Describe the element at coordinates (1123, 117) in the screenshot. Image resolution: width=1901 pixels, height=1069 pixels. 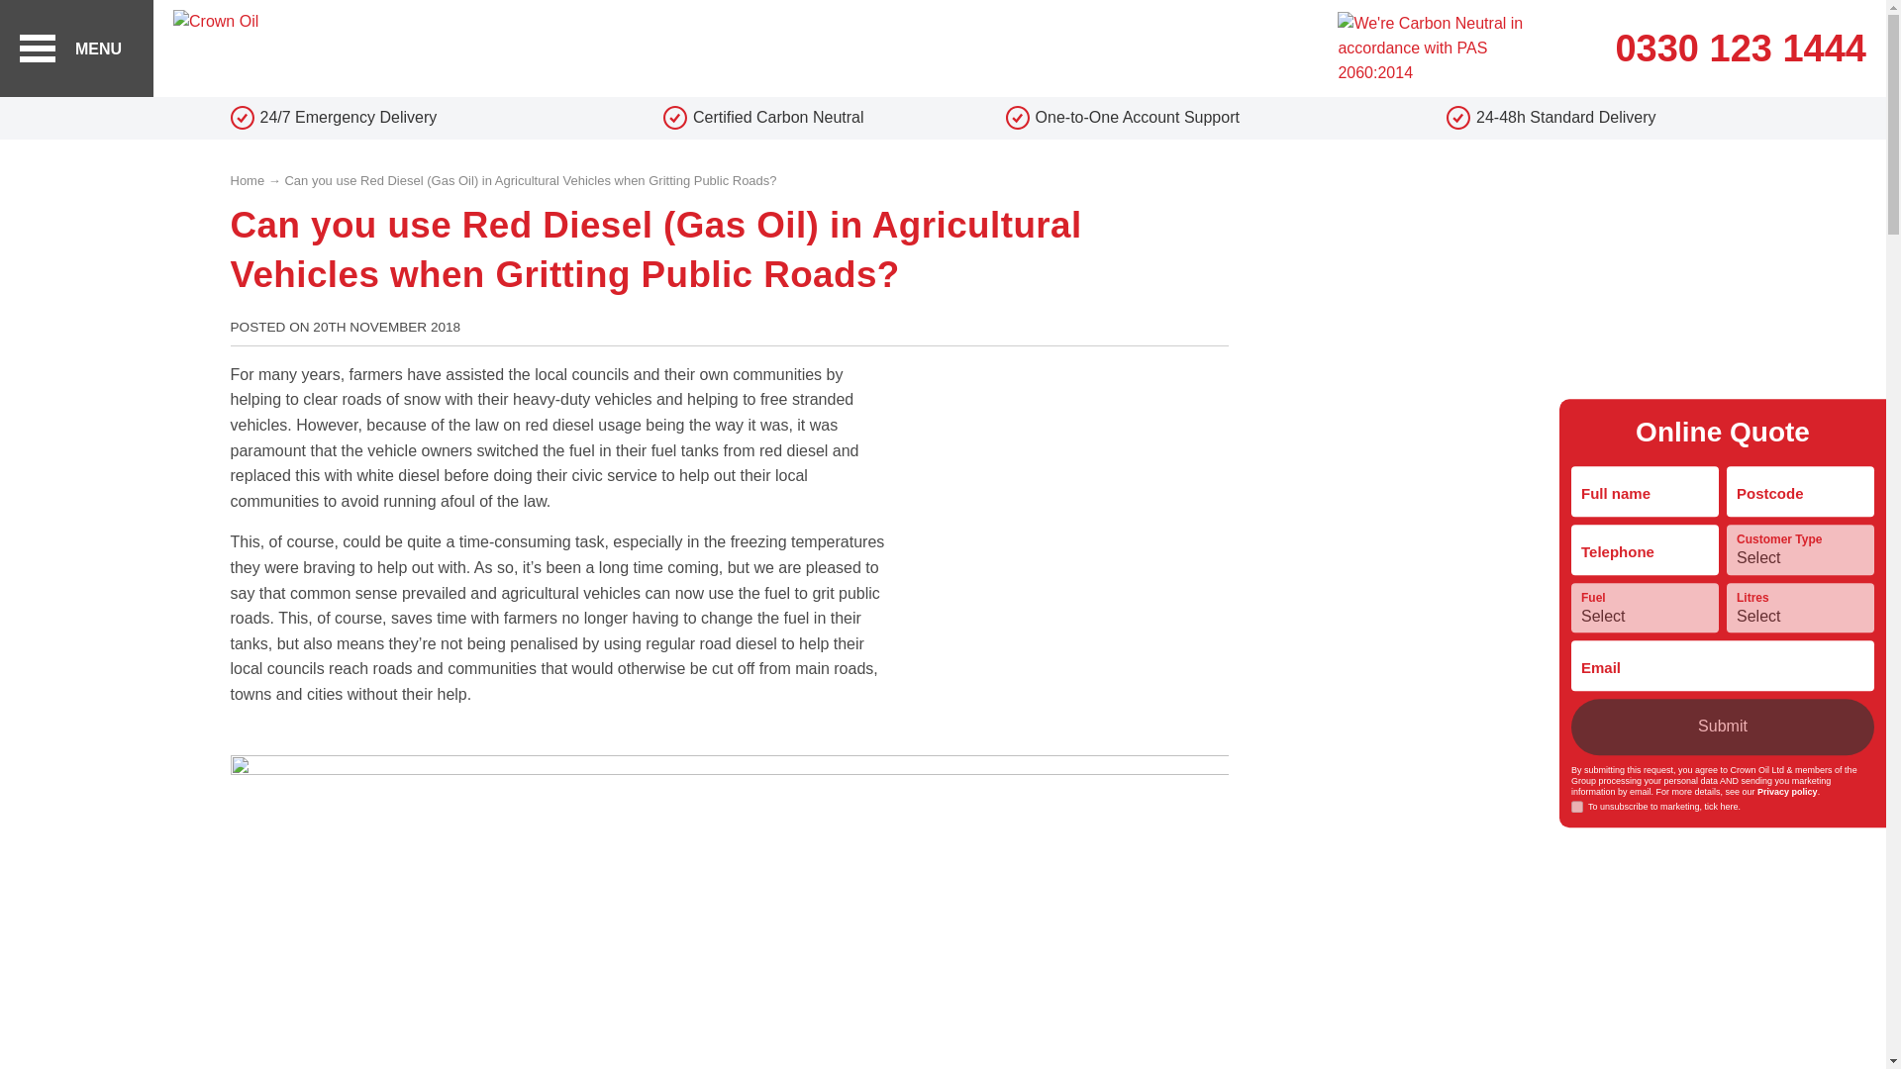
I see `One-to-One Account Support` at that location.